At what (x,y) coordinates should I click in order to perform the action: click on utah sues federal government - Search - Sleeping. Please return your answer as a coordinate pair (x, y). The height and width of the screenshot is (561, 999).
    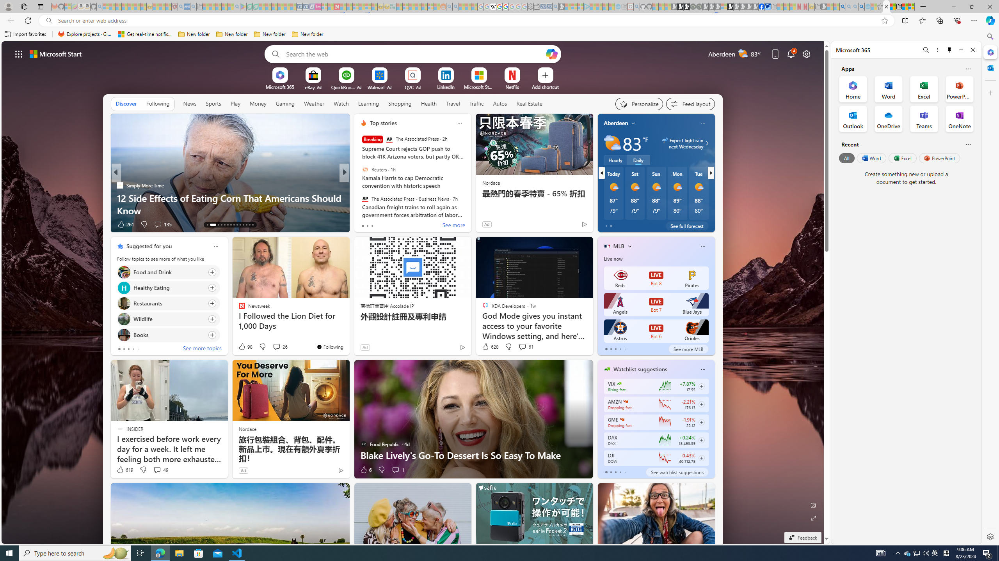
    Looking at the image, I should click on (193, 7).